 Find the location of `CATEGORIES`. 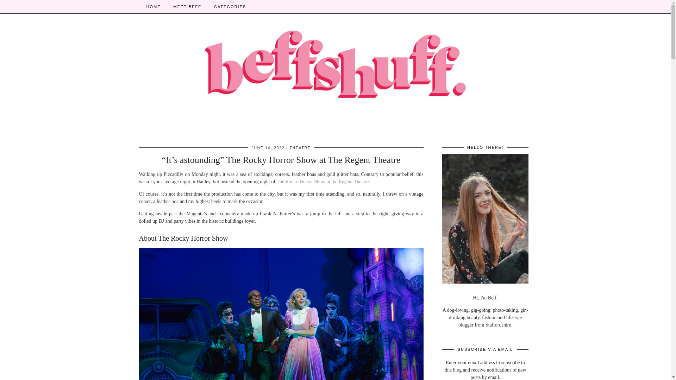

CATEGORIES is located at coordinates (230, 6).